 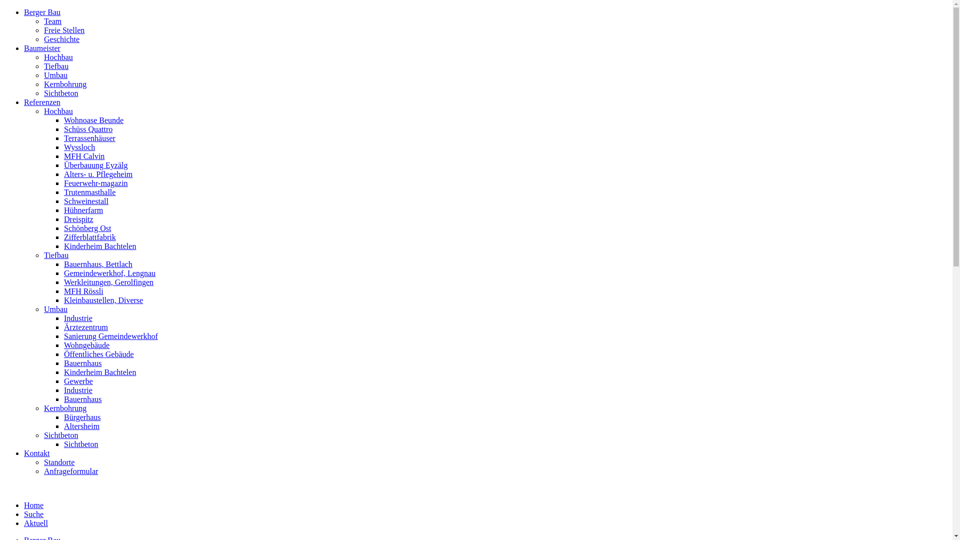 I want to click on Sichtbeton, so click(x=81, y=444).